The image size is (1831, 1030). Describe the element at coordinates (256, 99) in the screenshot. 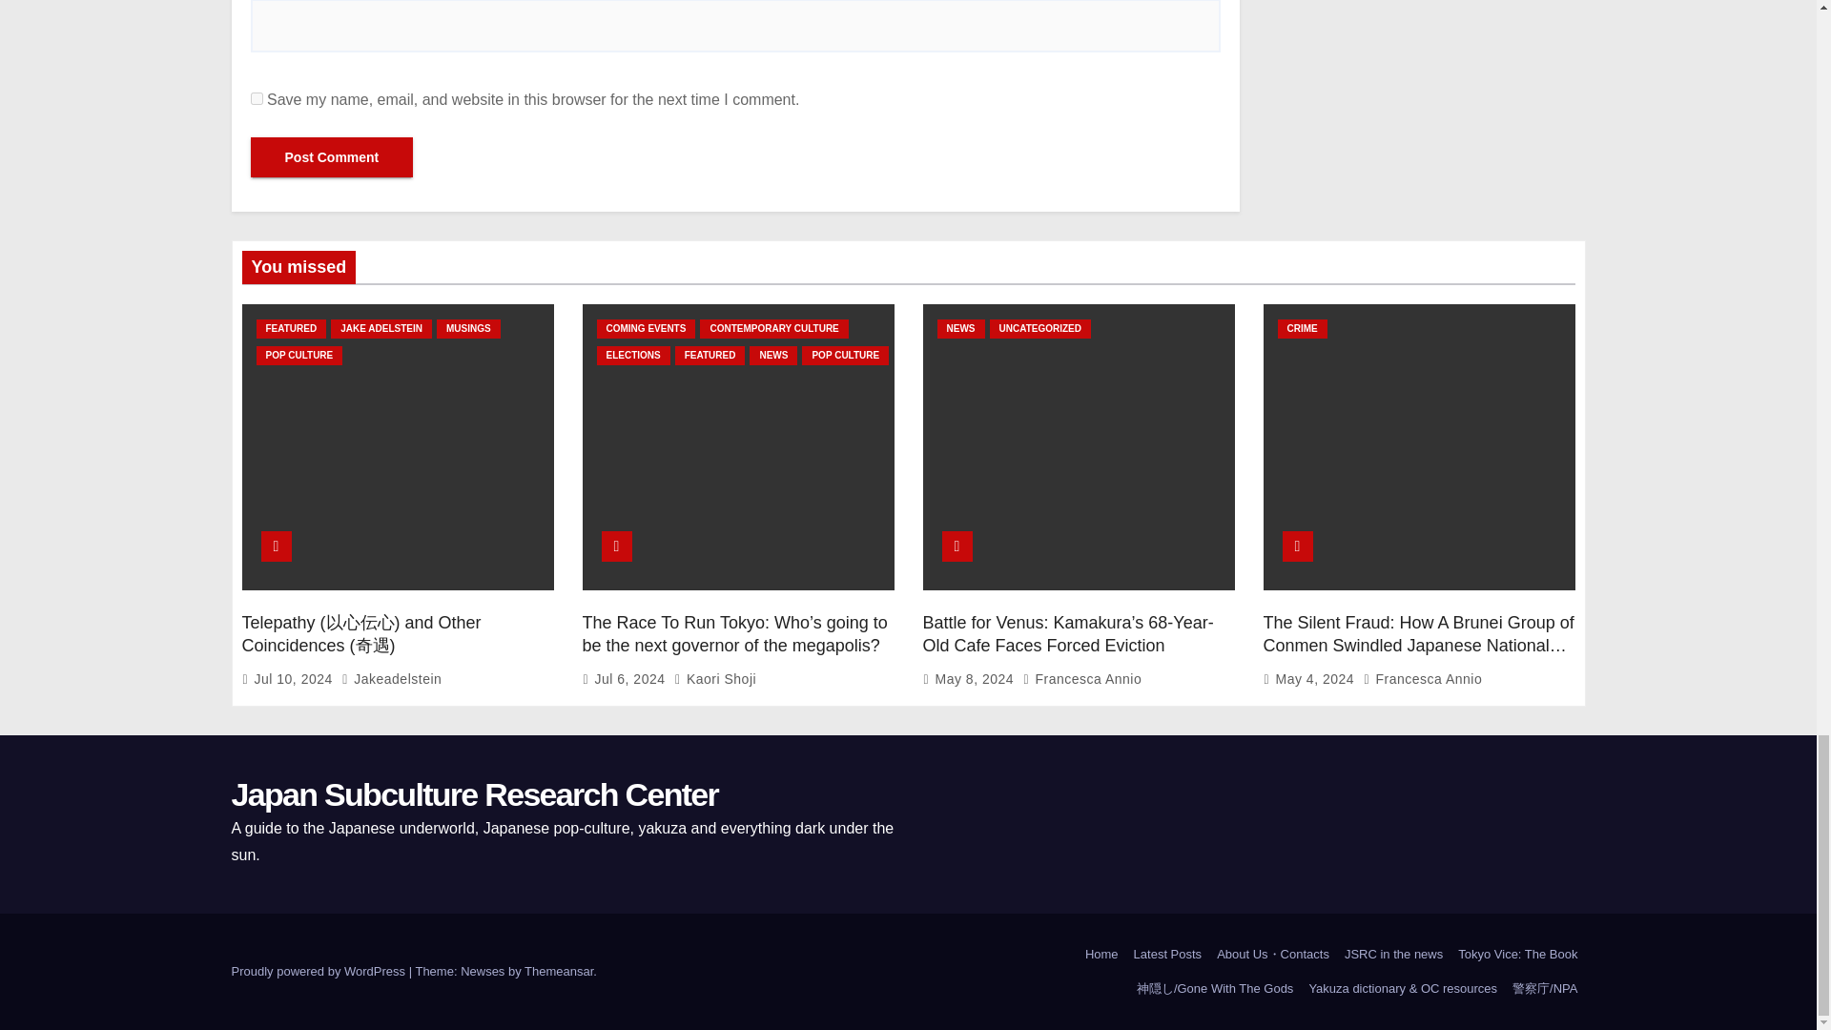

I see `yes` at that location.